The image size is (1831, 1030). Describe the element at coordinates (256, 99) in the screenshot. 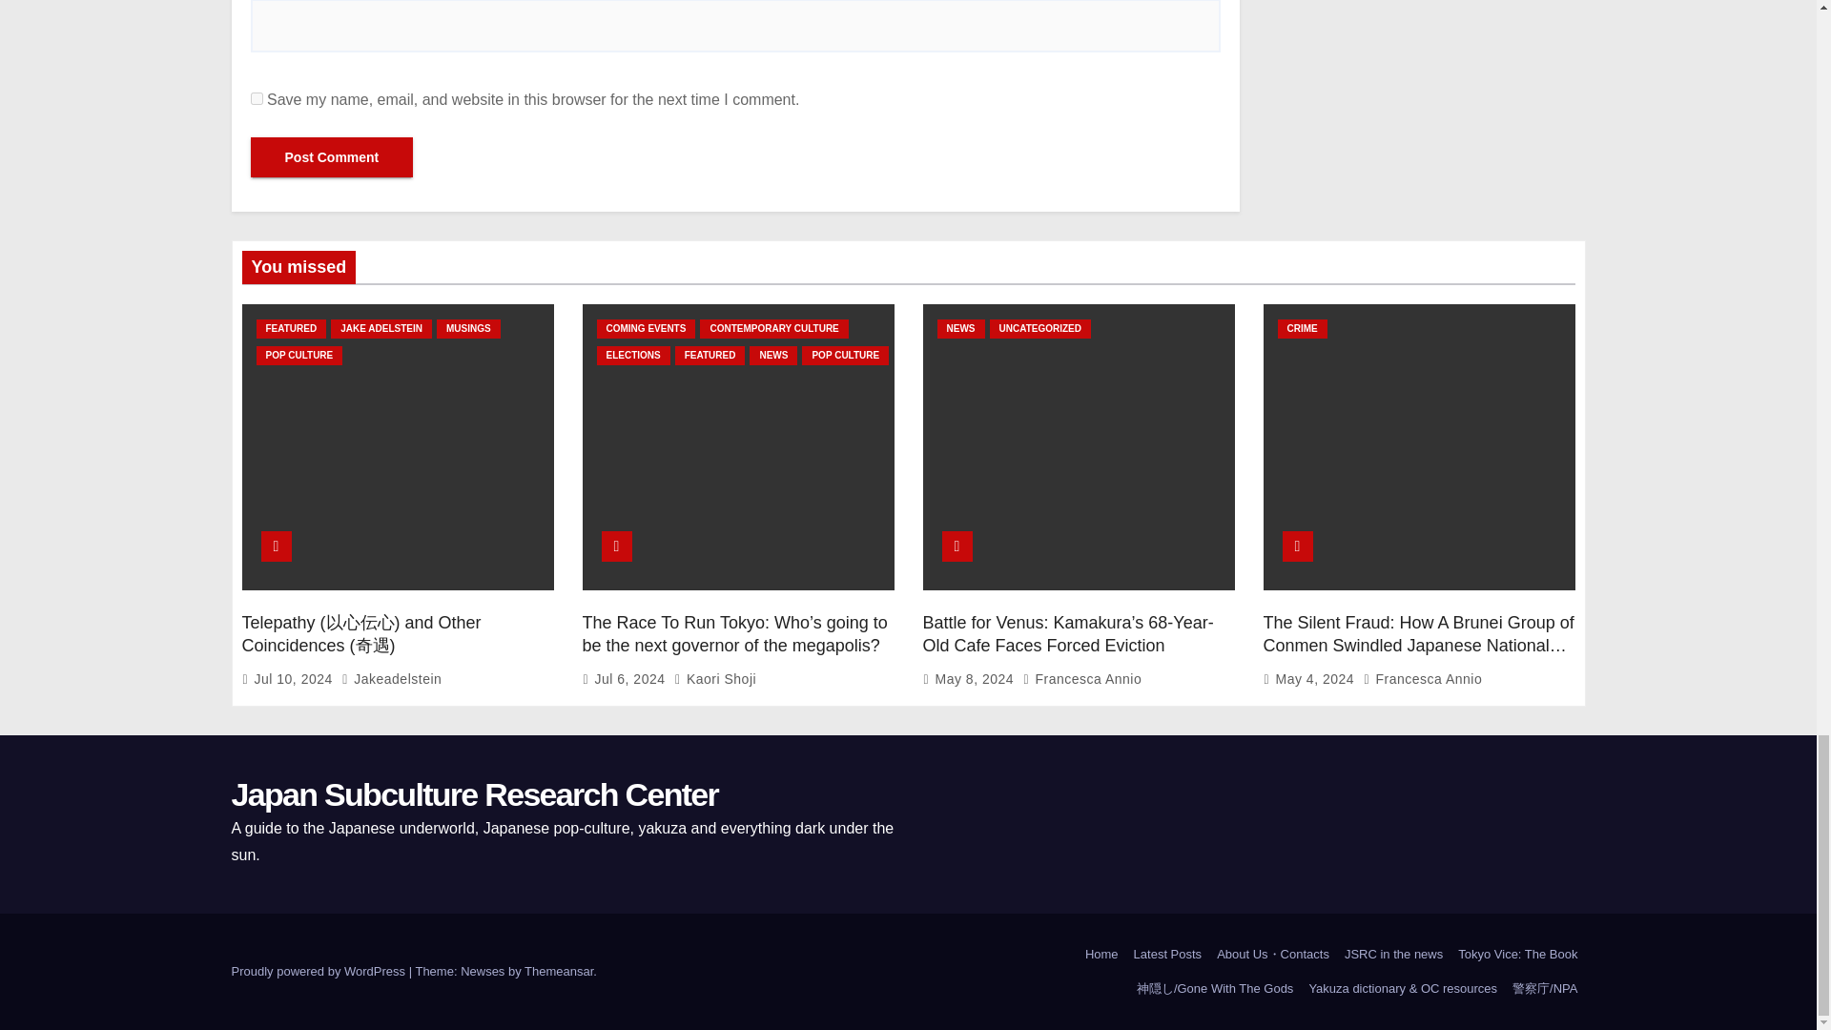

I see `yes` at that location.